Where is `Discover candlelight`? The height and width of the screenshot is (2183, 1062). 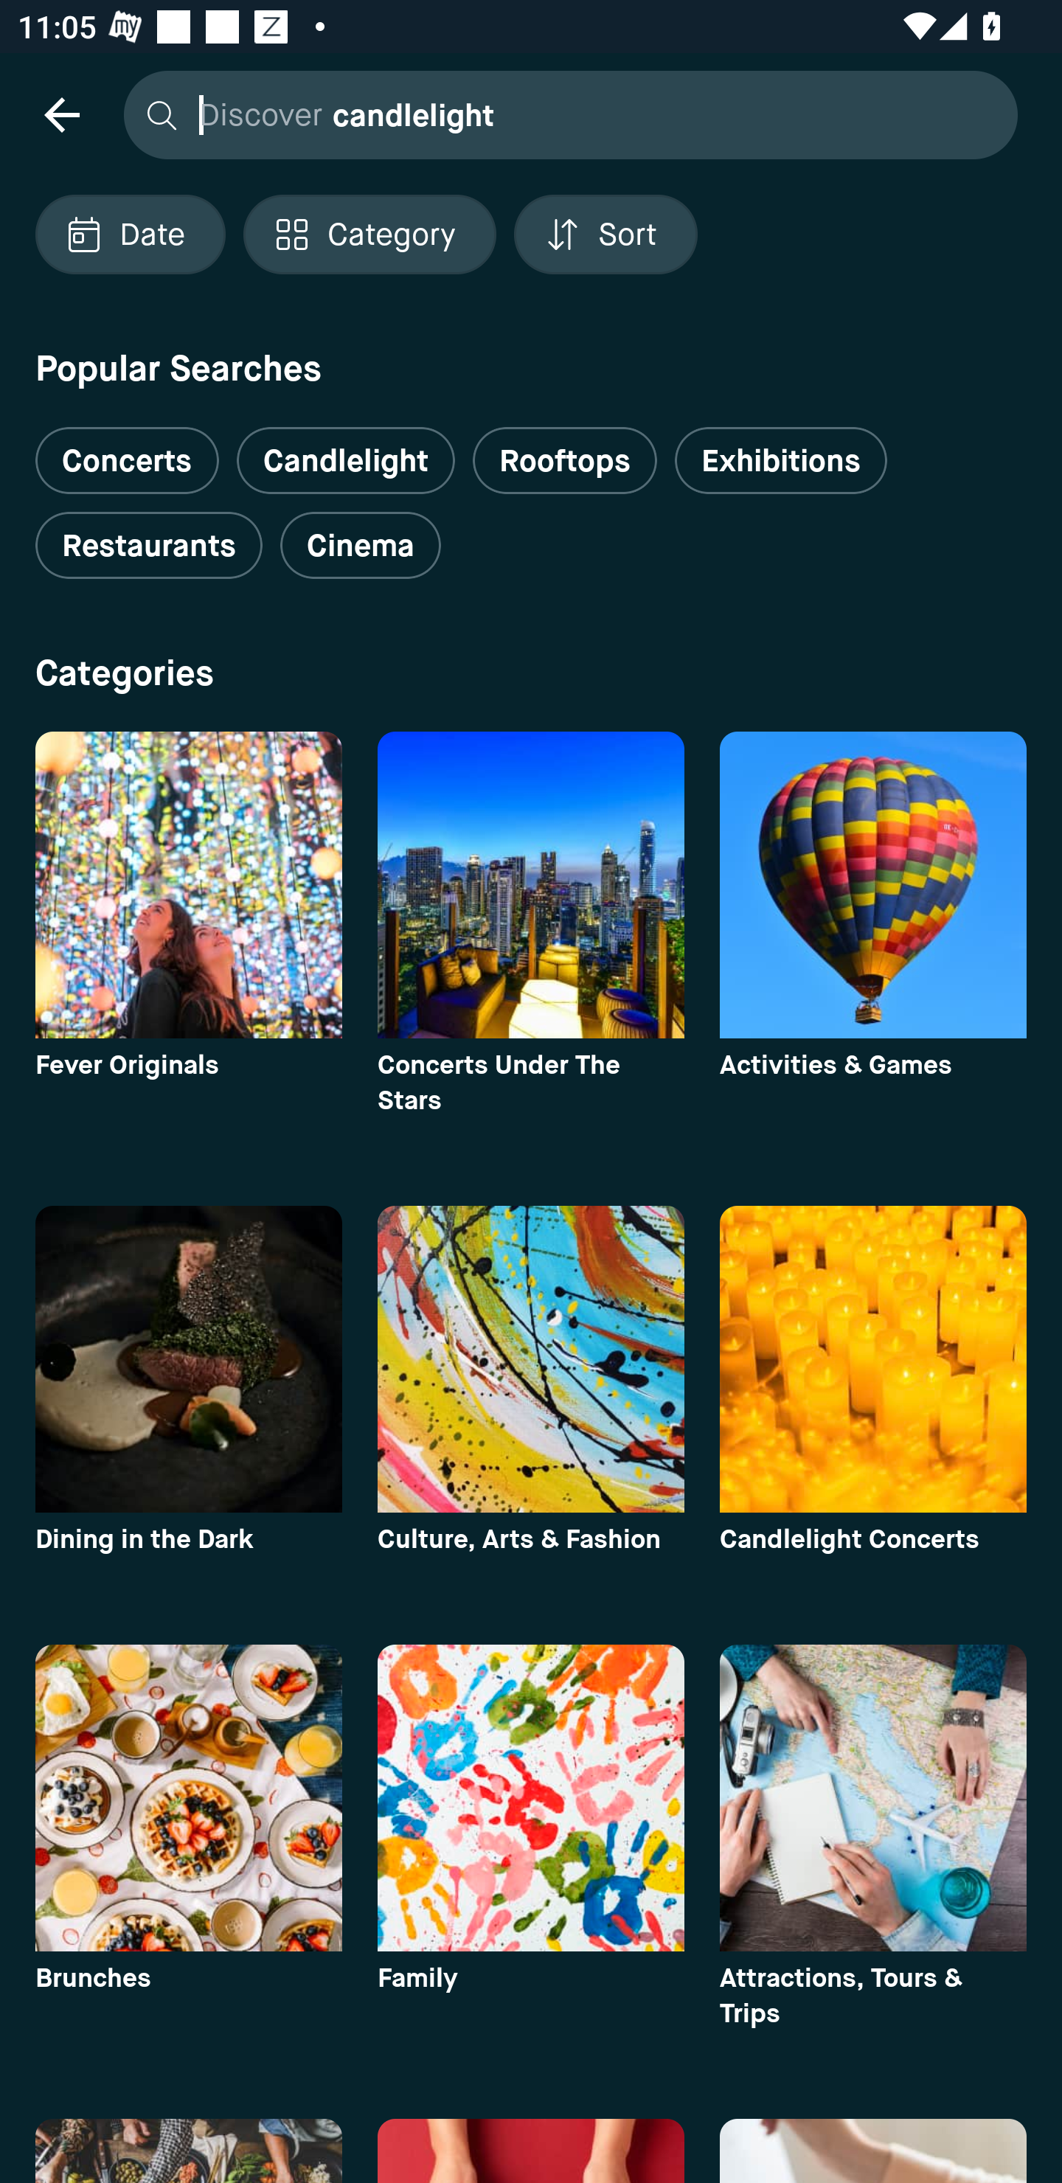
Discover candlelight is located at coordinates (564, 114).